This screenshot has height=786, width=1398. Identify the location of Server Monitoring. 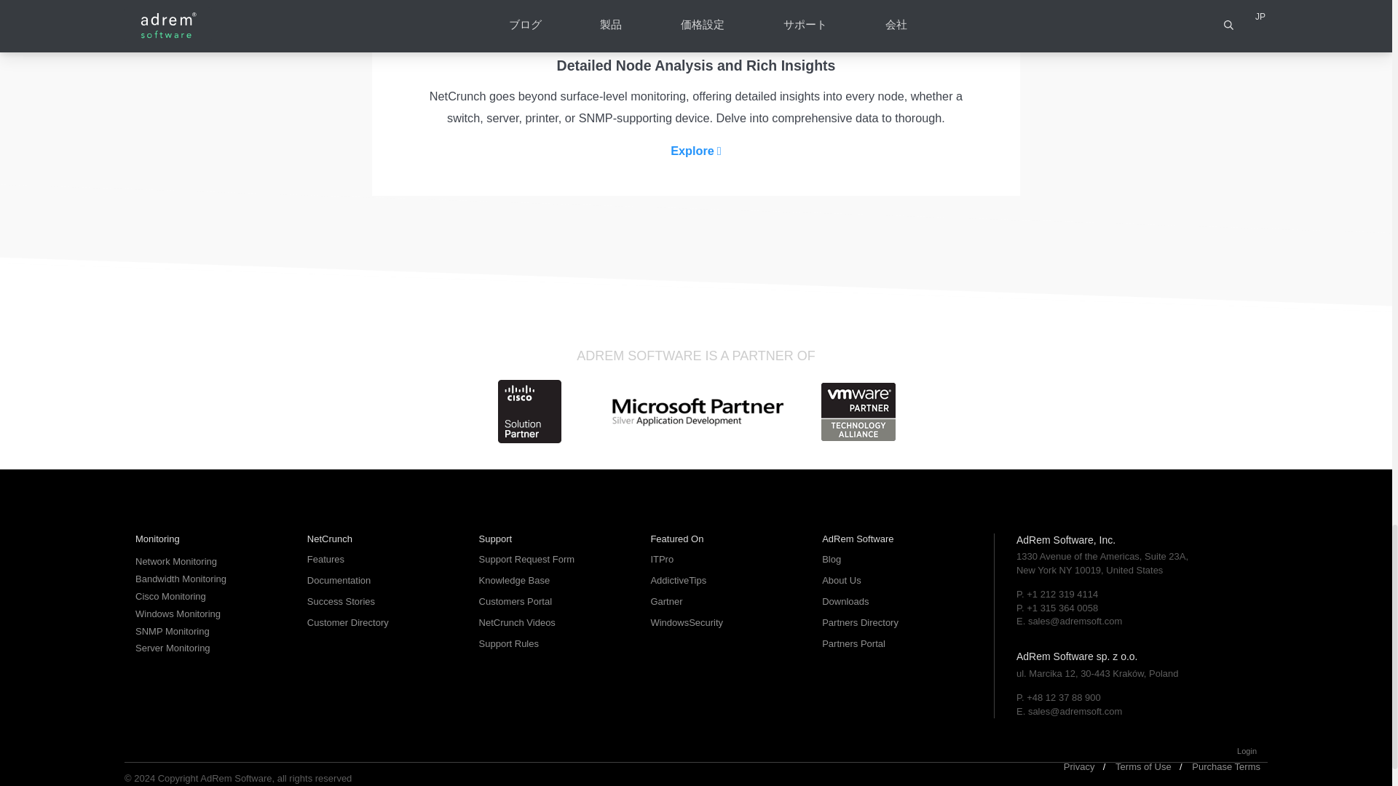
(210, 648).